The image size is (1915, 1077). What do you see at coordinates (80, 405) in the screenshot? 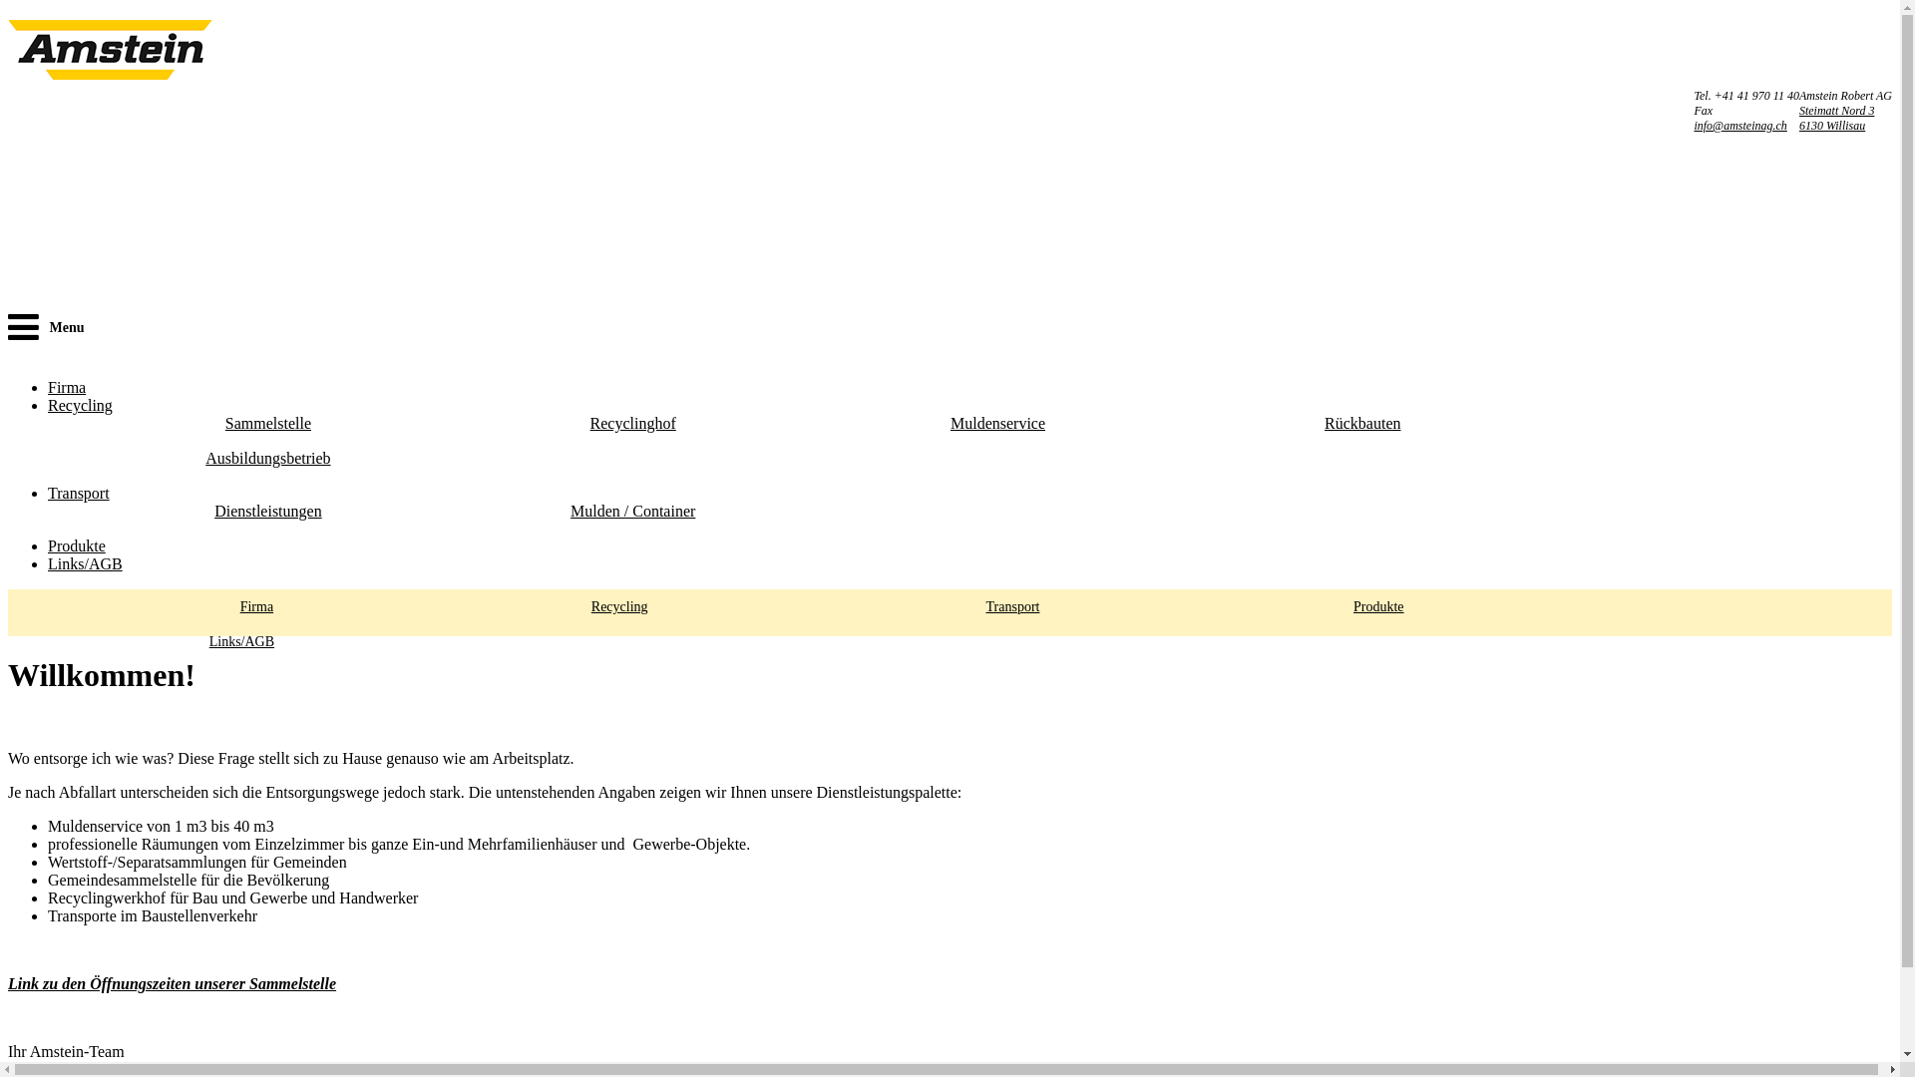
I see `Recycling` at bounding box center [80, 405].